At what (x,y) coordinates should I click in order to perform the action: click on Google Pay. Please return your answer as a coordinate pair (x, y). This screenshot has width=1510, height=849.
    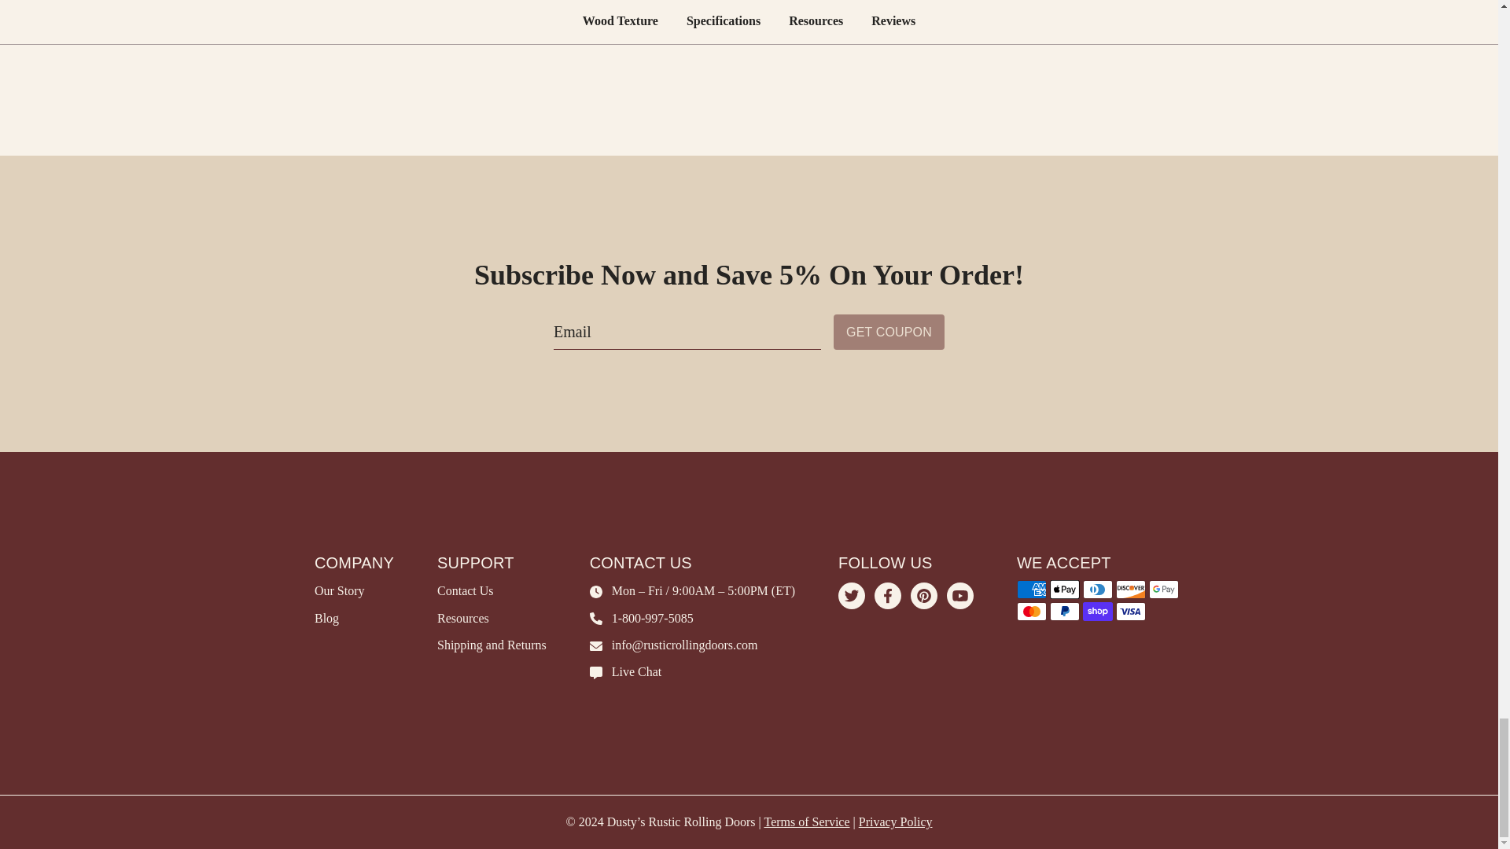
    Looking at the image, I should click on (1164, 590).